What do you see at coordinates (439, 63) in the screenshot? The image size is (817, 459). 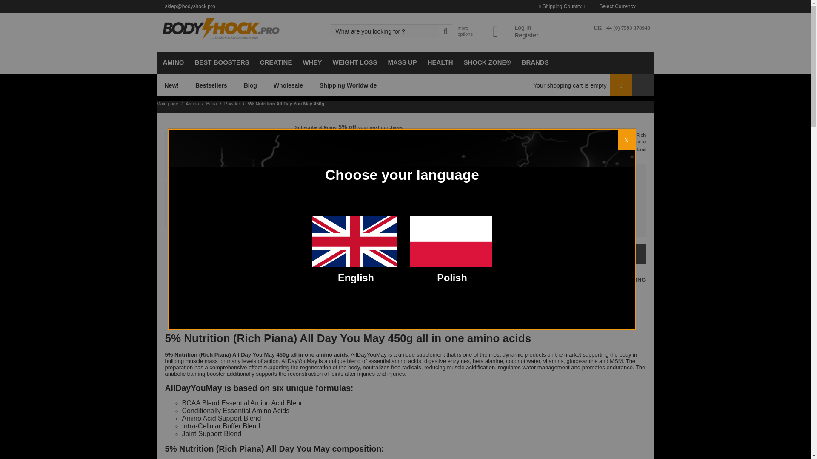 I see `Health` at bounding box center [439, 63].